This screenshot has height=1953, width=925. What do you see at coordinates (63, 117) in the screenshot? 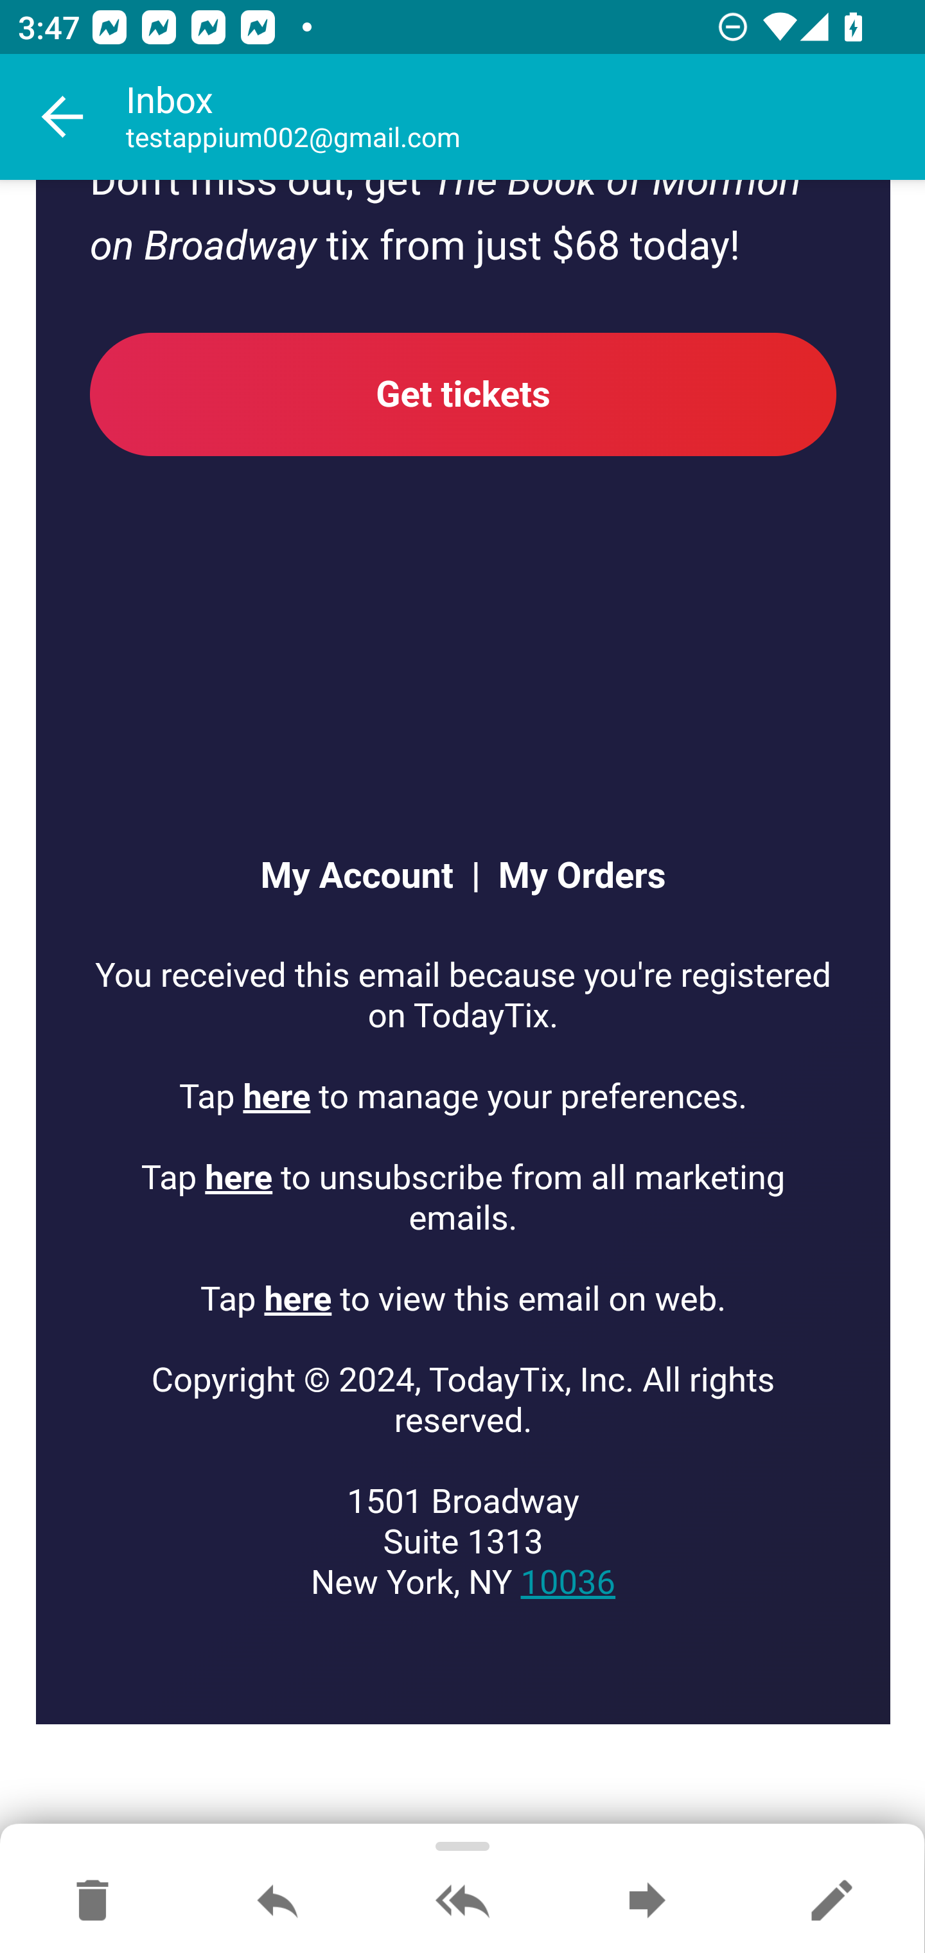
I see `Navigate up` at bounding box center [63, 117].